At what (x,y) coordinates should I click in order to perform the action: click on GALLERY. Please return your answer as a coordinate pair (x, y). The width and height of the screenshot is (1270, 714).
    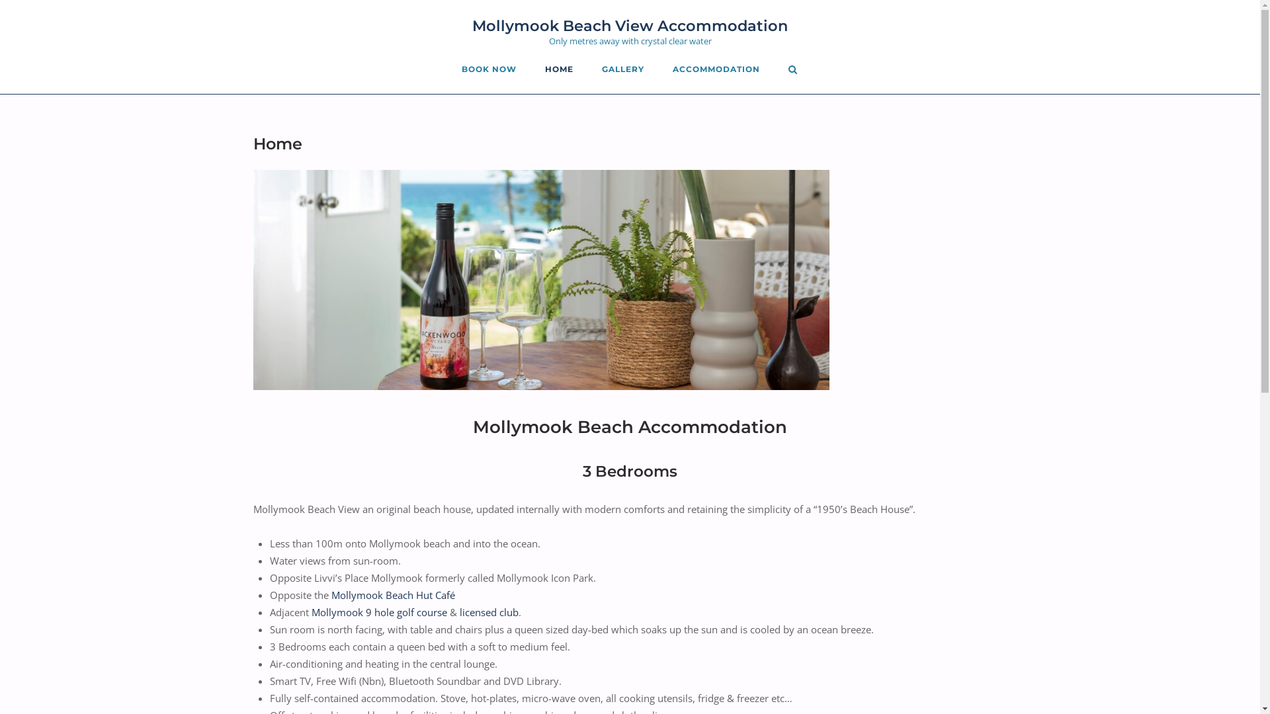
    Looking at the image, I should click on (623, 71).